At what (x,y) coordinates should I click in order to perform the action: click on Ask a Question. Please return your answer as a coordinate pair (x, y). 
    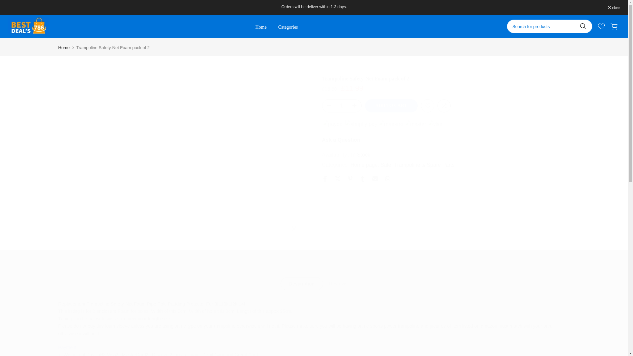
    Looking at the image, I should click on (341, 140).